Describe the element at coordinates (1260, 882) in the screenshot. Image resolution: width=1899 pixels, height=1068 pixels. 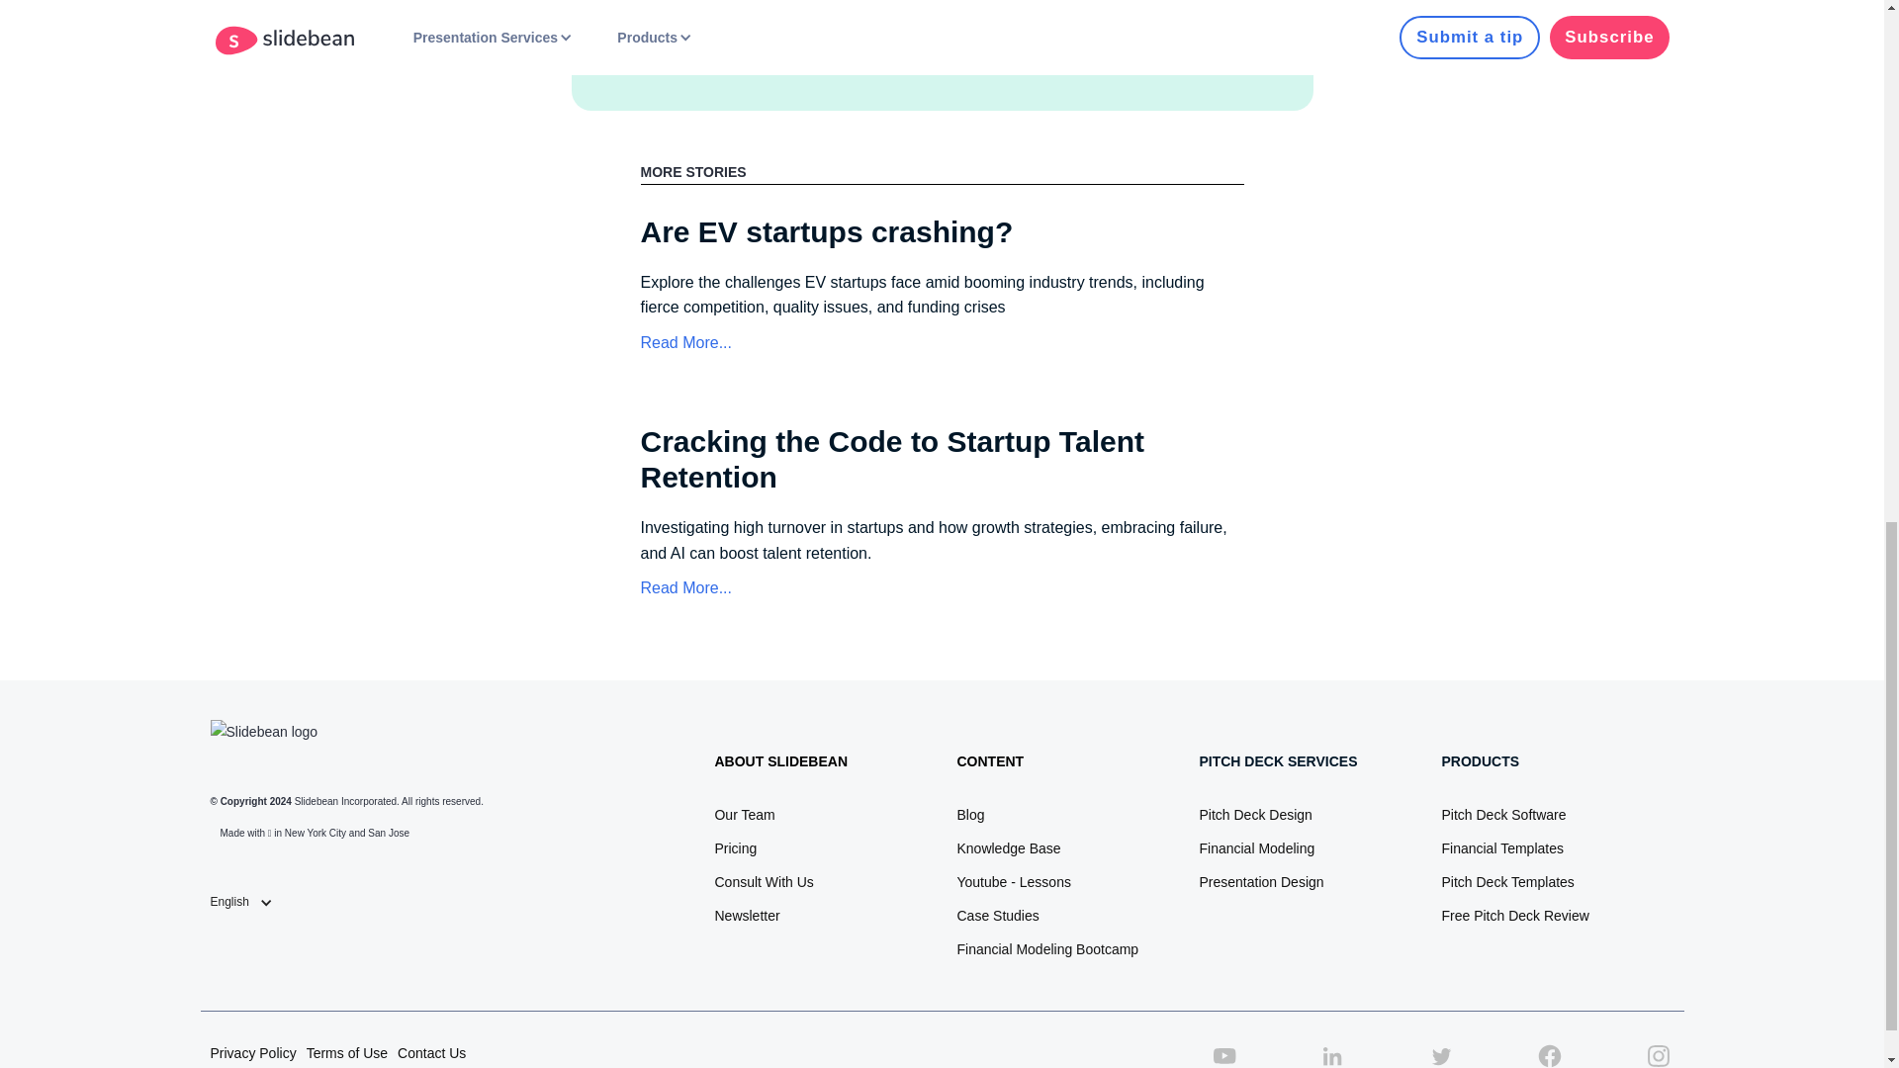
I see `Presentation Design` at that location.